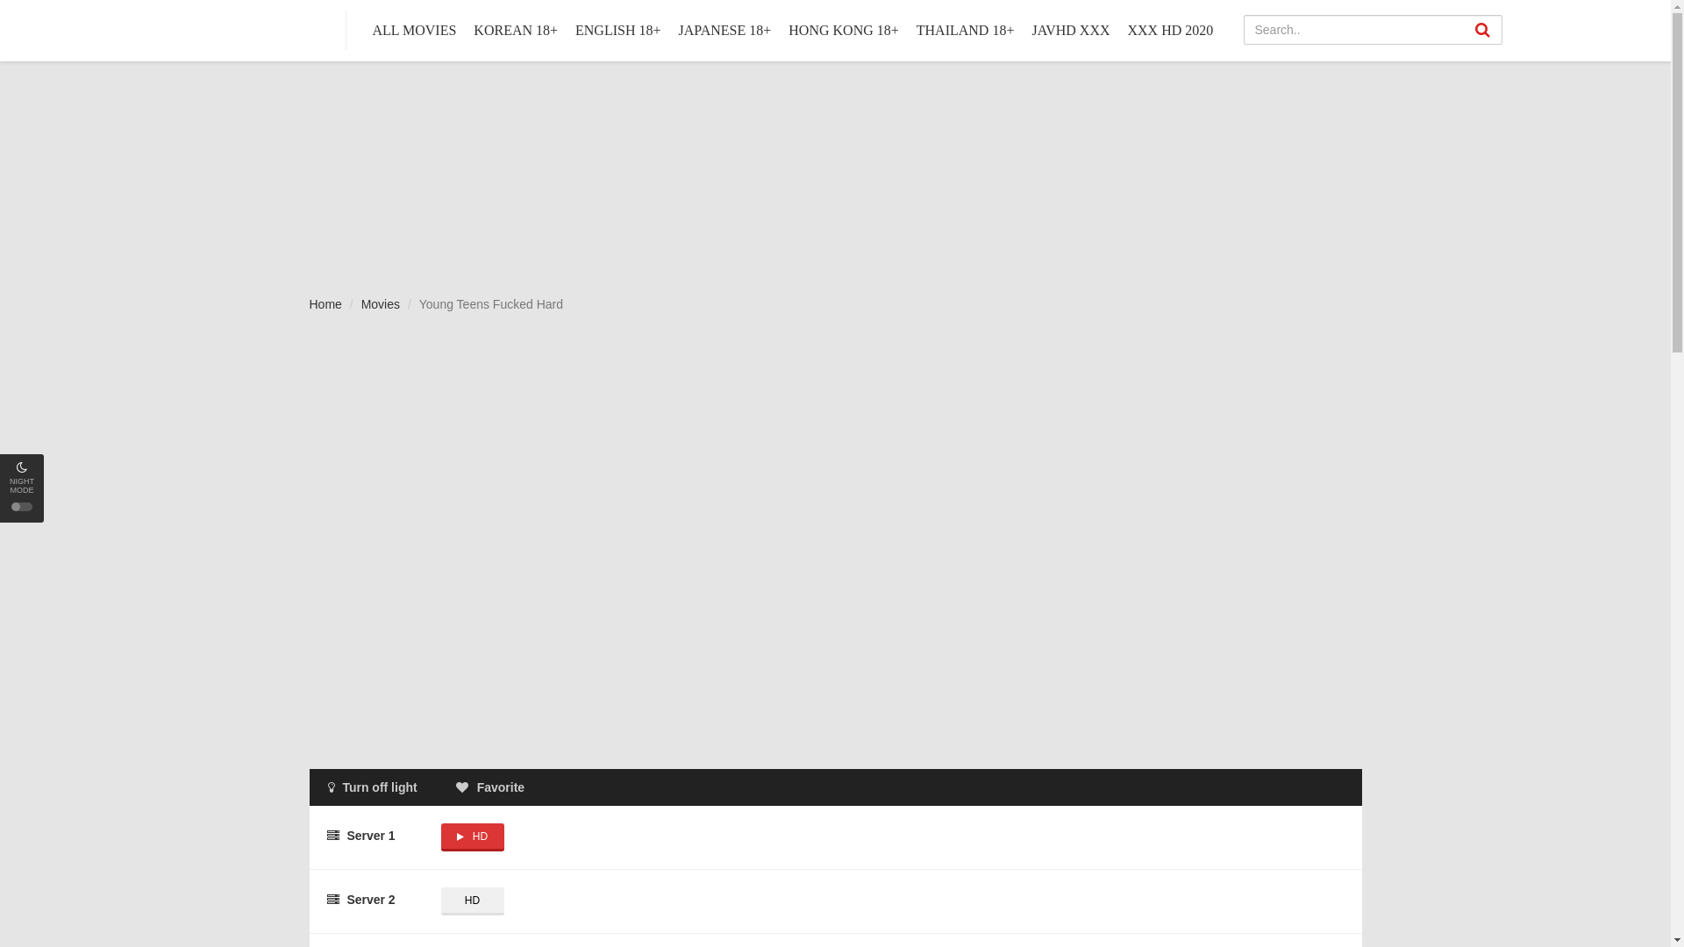 Image resolution: width=1684 pixels, height=947 pixels. Describe the element at coordinates (516, 31) in the screenshot. I see `KOREAN 18+` at that location.